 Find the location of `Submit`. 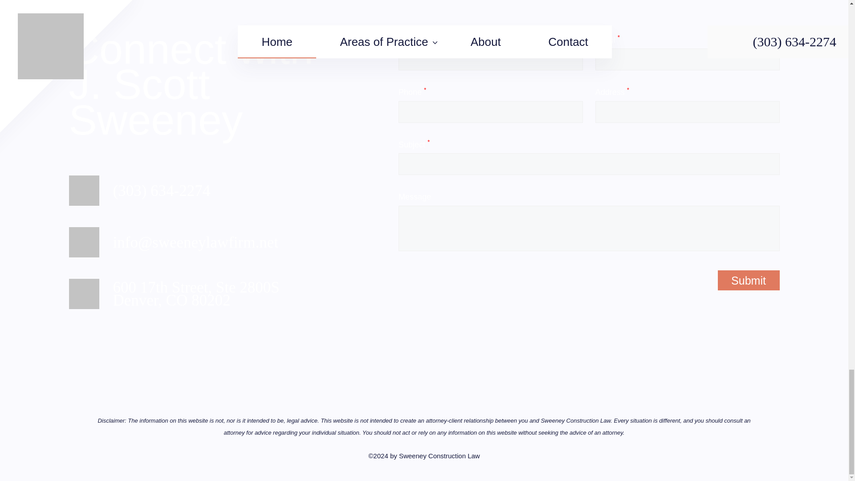

Submit is located at coordinates (439, 456).